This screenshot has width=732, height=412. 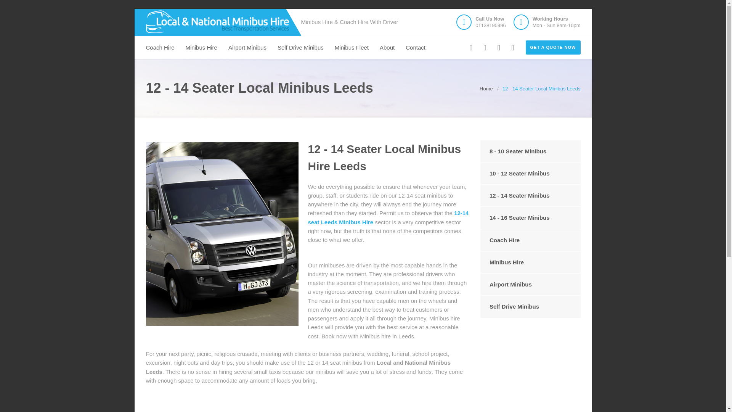 What do you see at coordinates (387, 48) in the screenshot?
I see `About` at bounding box center [387, 48].